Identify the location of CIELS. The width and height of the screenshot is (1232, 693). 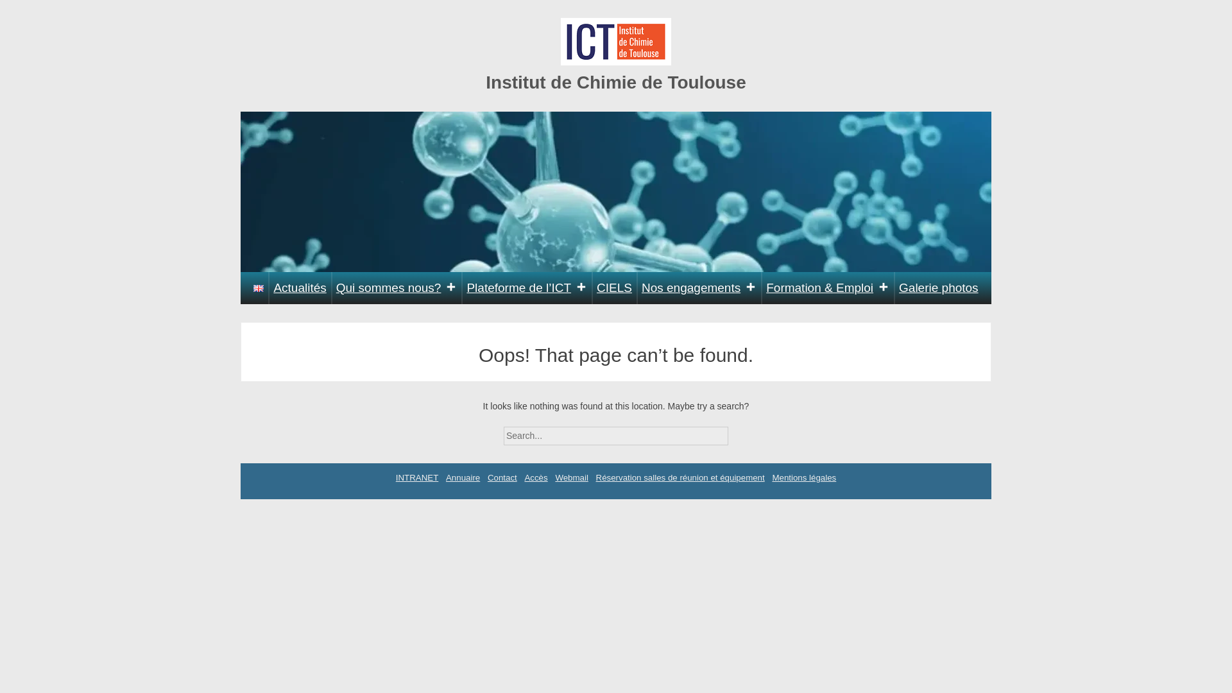
(615, 288).